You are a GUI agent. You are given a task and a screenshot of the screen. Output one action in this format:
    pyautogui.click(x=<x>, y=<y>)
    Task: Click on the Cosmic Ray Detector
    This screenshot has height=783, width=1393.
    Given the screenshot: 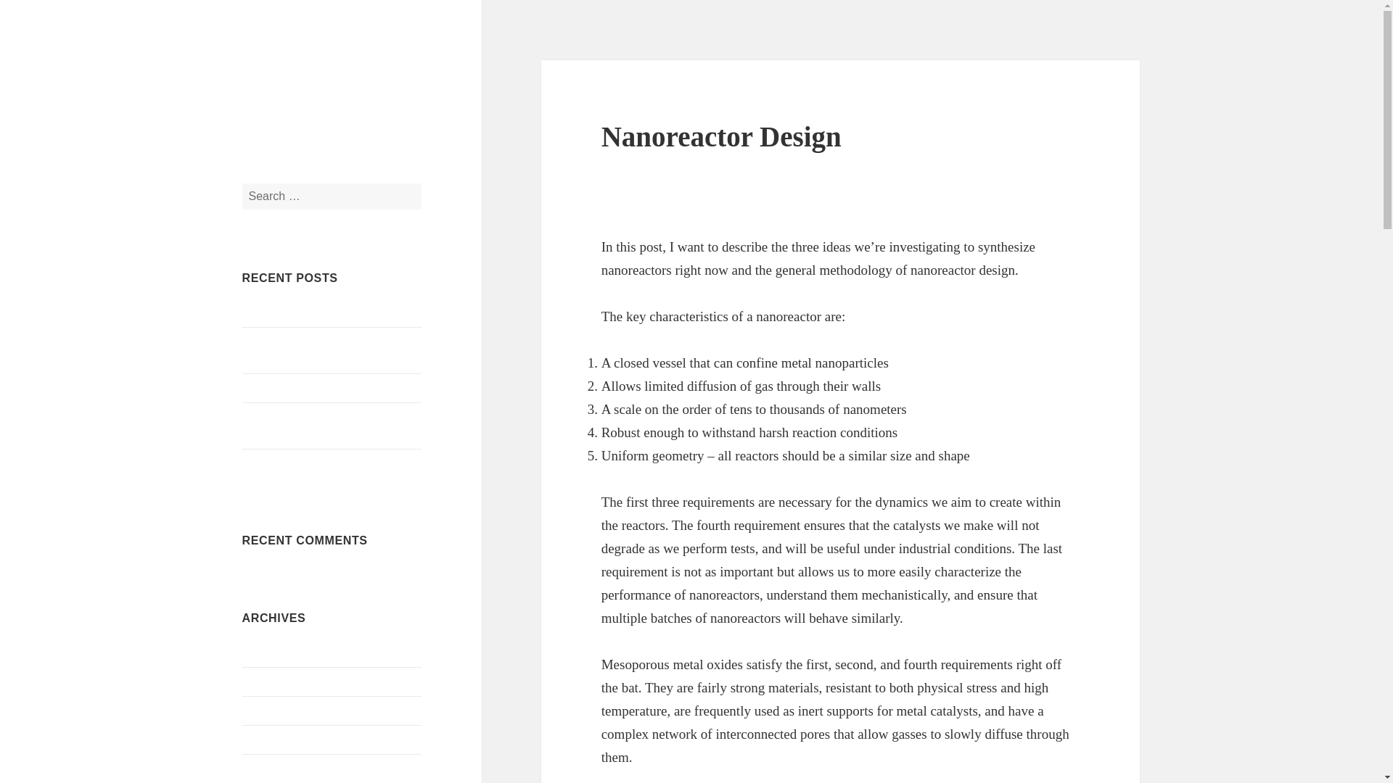 What is the action you would take?
    pyautogui.click(x=292, y=463)
    